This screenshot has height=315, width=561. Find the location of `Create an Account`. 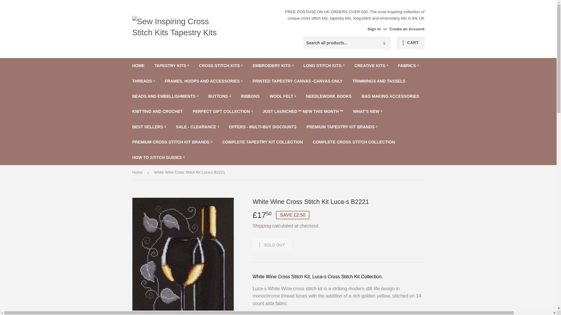

Create an Account is located at coordinates (407, 29).